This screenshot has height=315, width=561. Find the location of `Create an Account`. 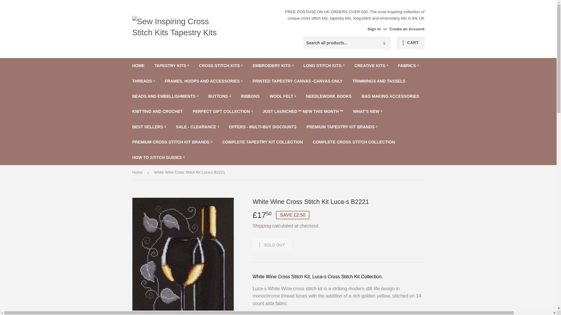

Create an Account is located at coordinates (407, 29).